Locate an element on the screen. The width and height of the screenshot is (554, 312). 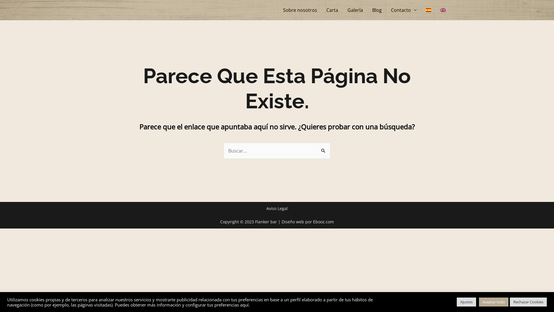
Carta is located at coordinates (332, 10).